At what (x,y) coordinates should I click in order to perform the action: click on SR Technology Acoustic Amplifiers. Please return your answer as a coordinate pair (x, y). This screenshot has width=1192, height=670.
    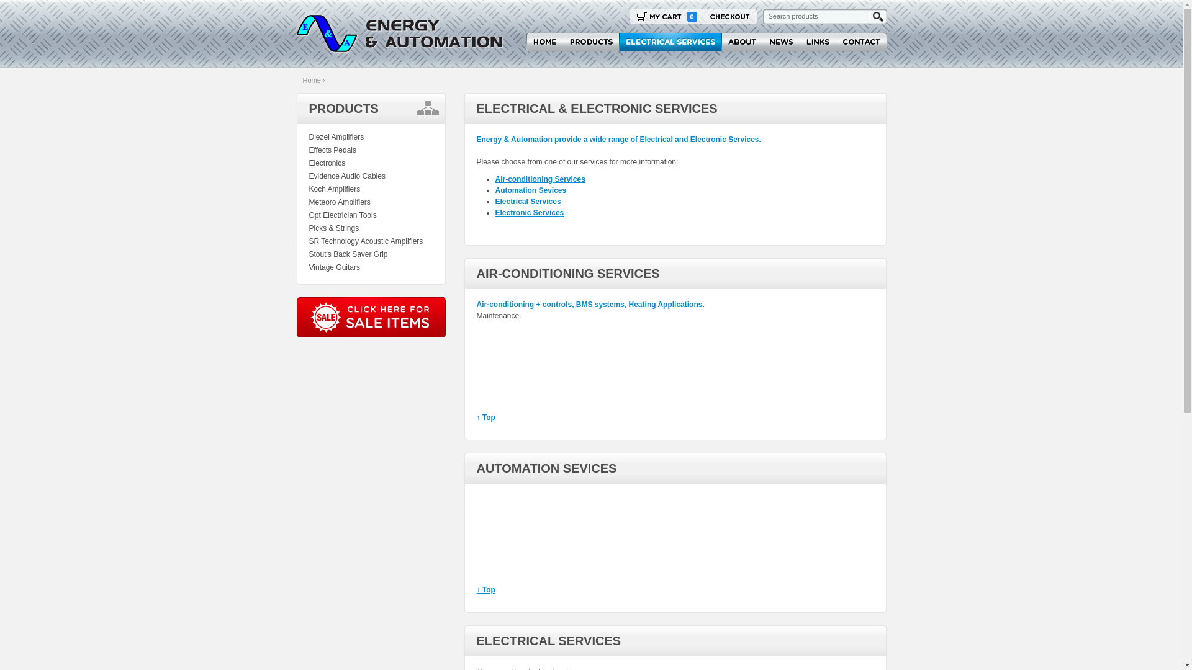
    Looking at the image, I should click on (365, 242).